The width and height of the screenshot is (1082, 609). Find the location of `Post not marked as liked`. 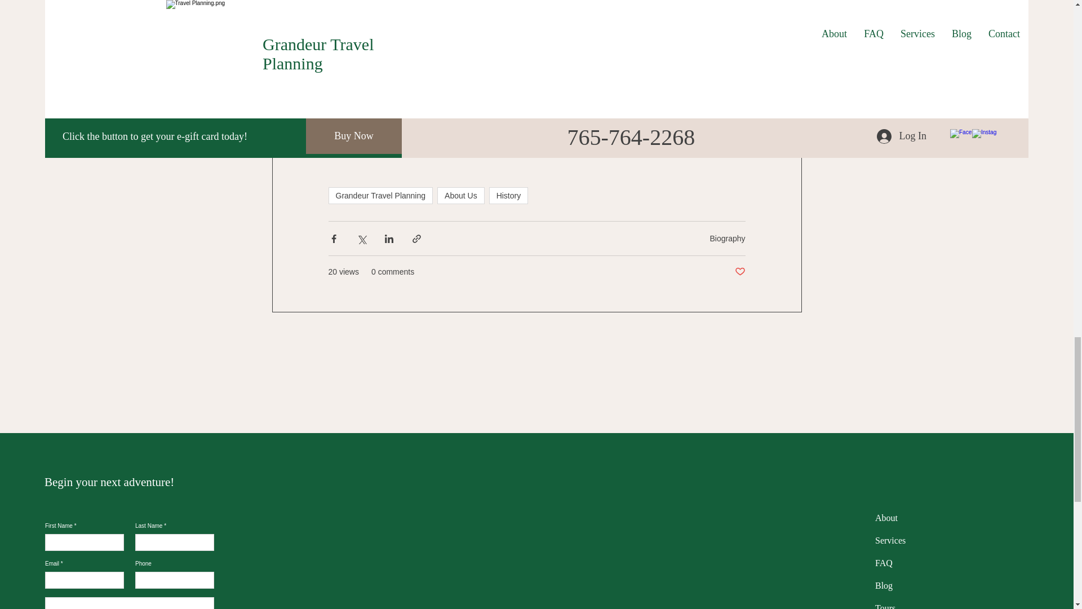

Post not marked as liked is located at coordinates (739, 272).